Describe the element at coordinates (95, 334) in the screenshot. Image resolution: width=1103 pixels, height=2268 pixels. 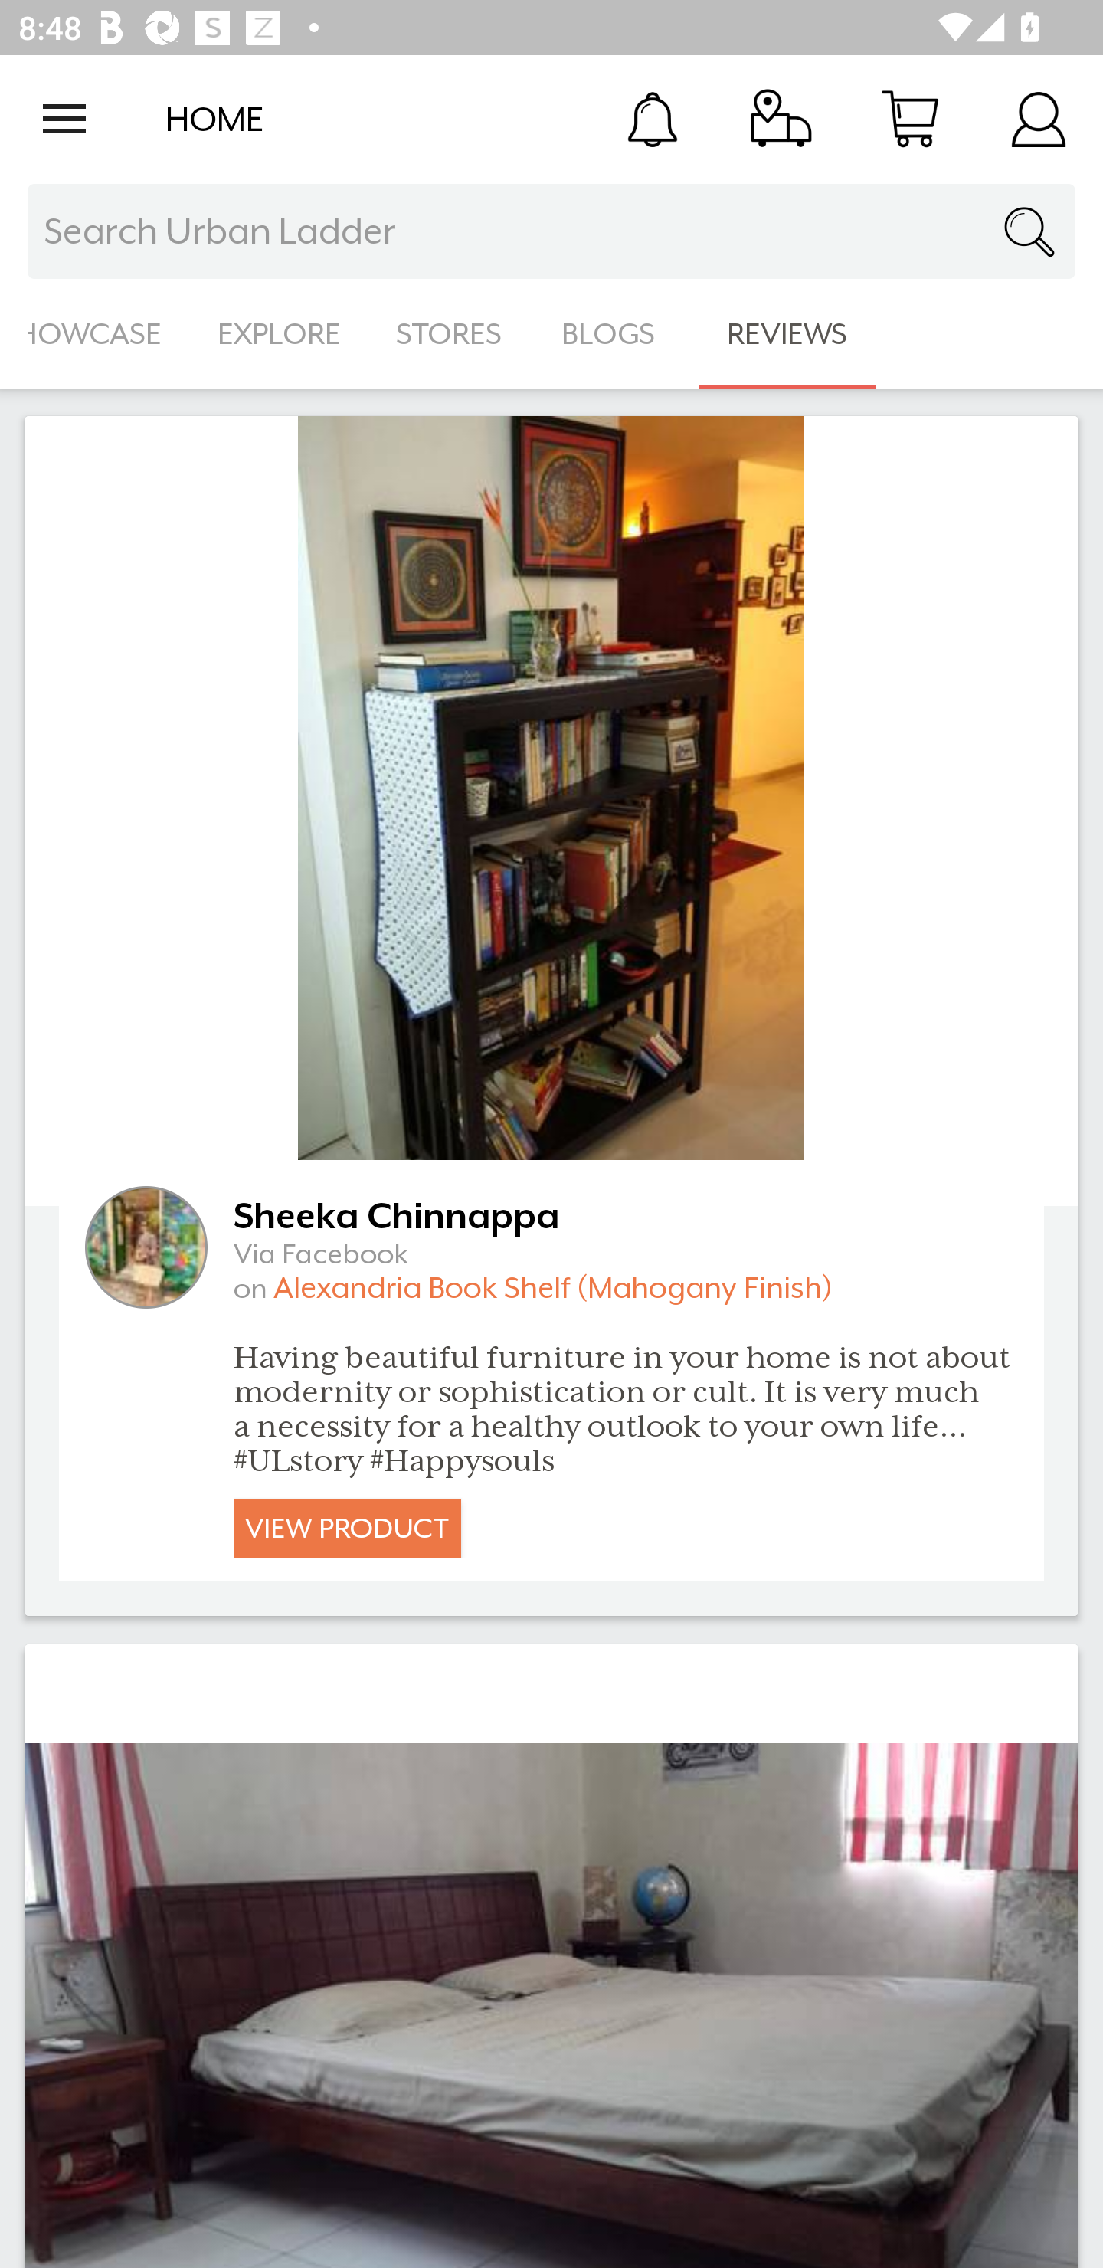
I see `SHOWCASE` at that location.